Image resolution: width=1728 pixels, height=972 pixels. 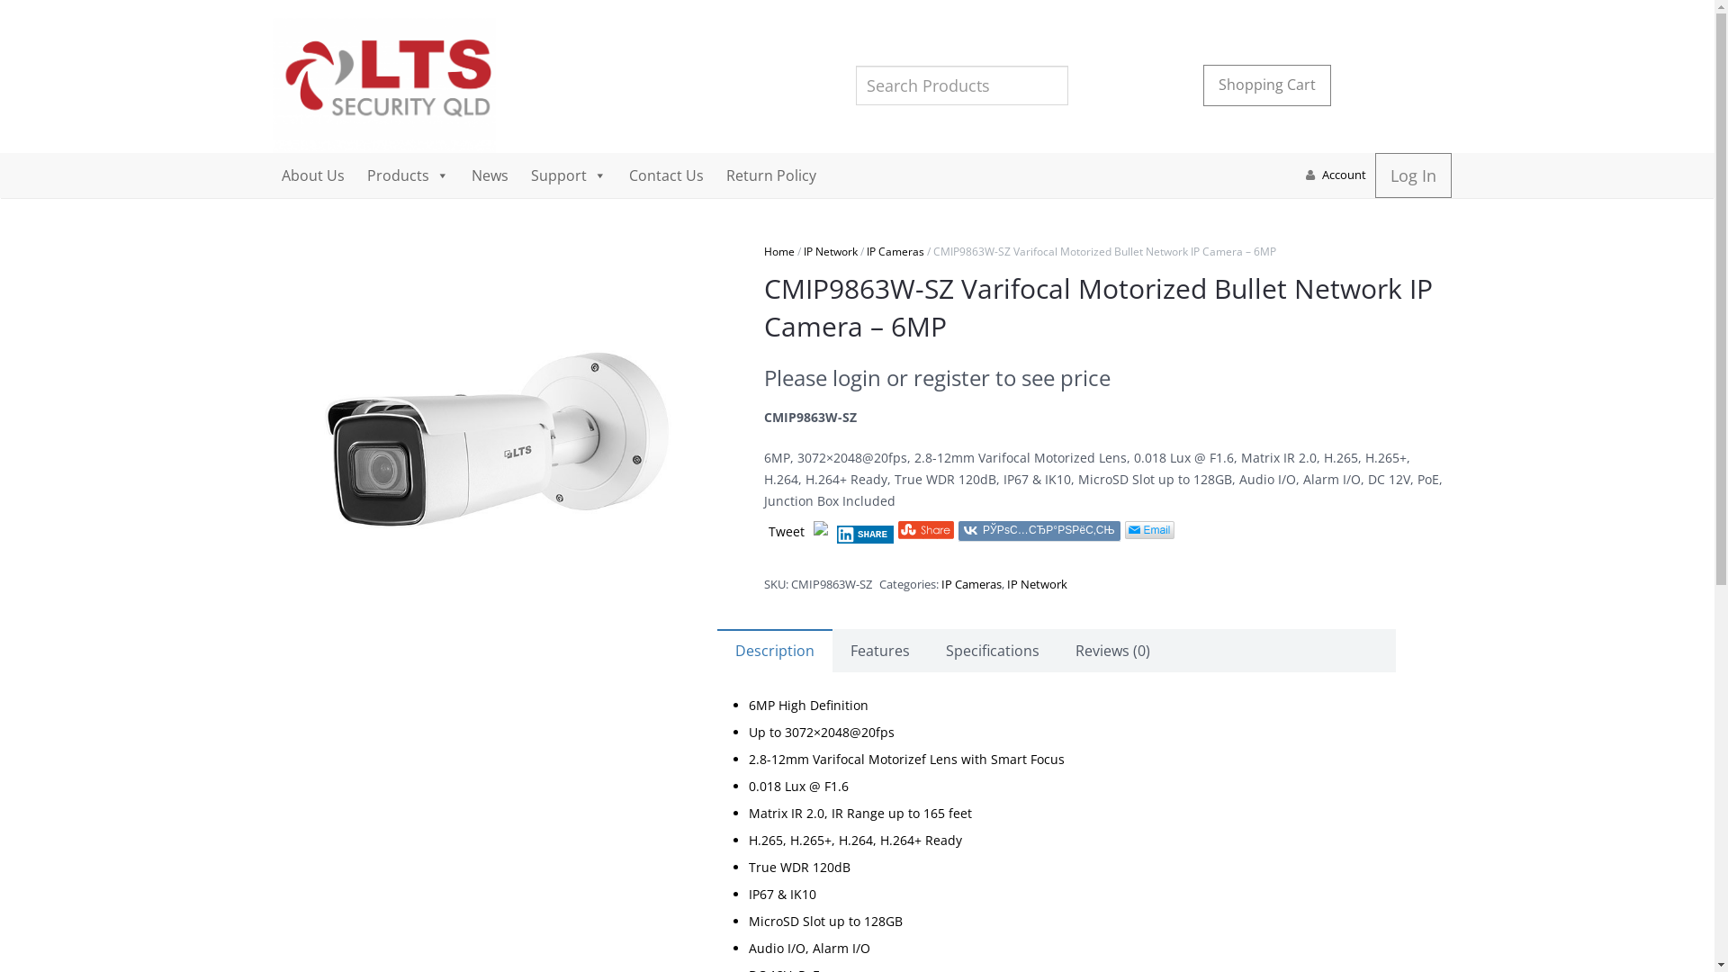 What do you see at coordinates (787, 531) in the screenshot?
I see `Tweet` at bounding box center [787, 531].